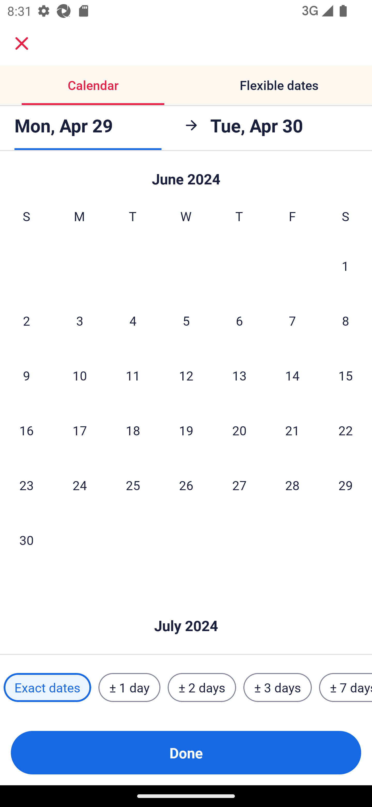  What do you see at coordinates (186, 610) in the screenshot?
I see `Skip to Done` at bounding box center [186, 610].